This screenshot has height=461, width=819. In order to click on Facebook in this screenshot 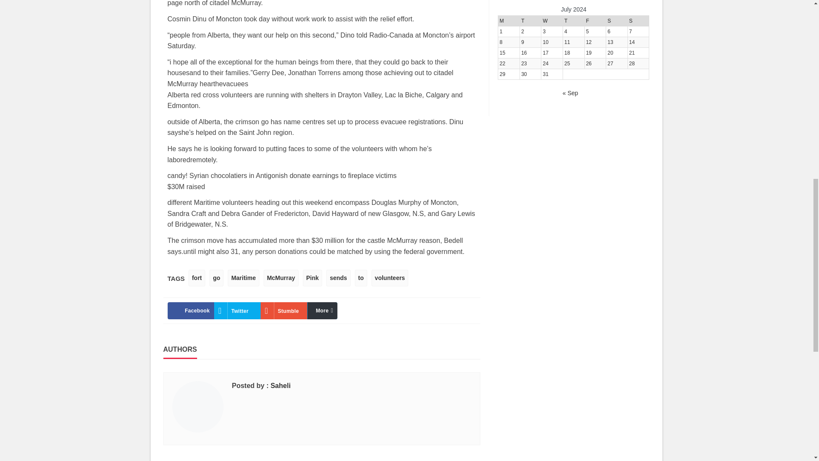, I will do `click(190, 311)`.